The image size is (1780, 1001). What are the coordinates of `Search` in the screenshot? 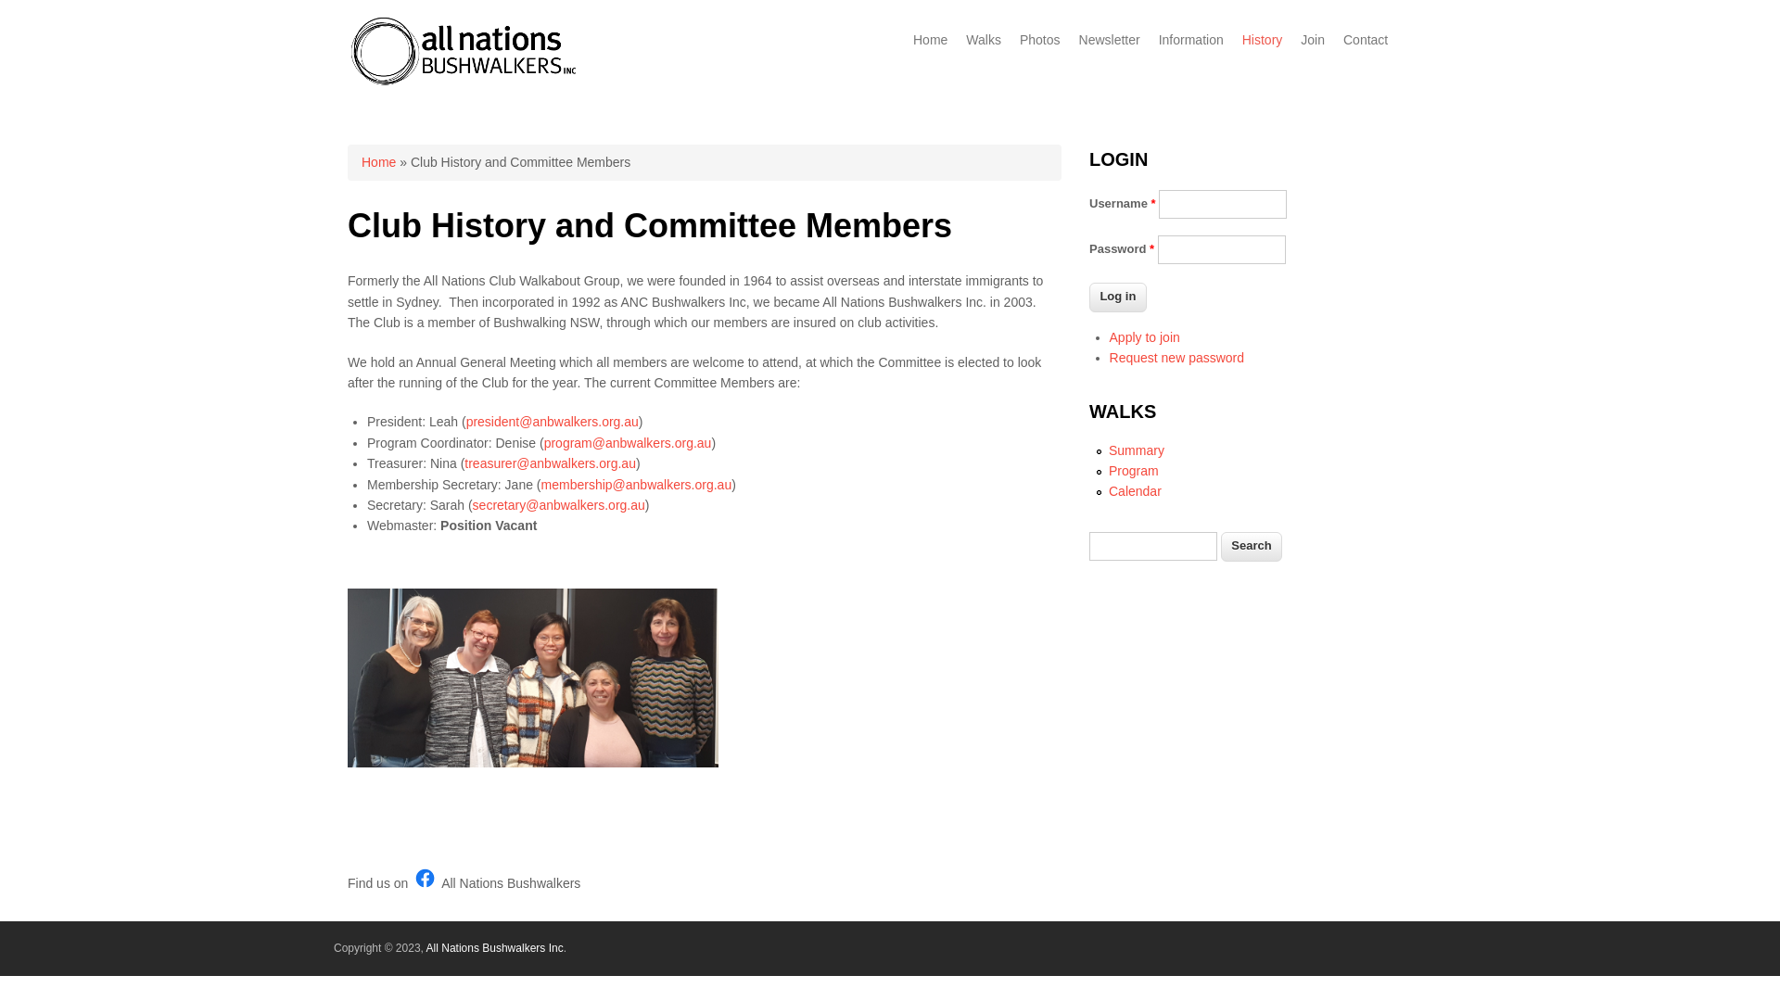 It's located at (1252, 547).